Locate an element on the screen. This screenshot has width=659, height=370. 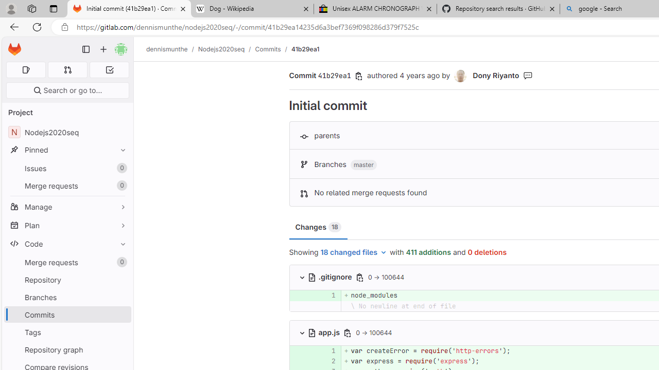
master is located at coordinates (363, 165).